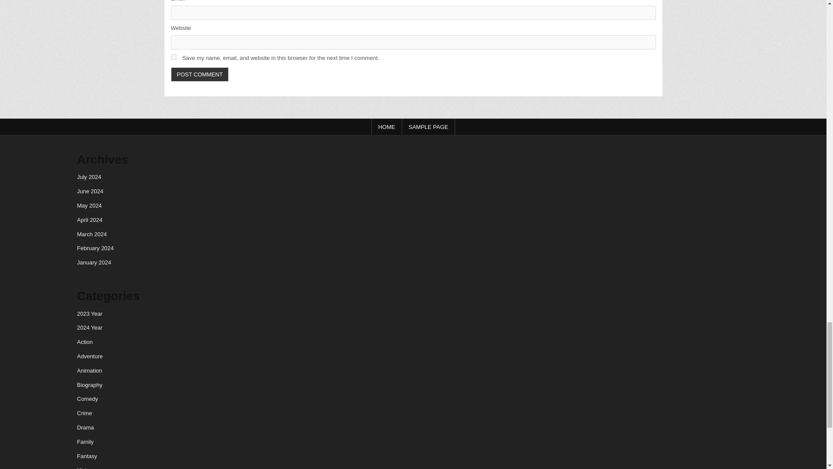  What do you see at coordinates (387, 127) in the screenshot?
I see `HOME` at bounding box center [387, 127].